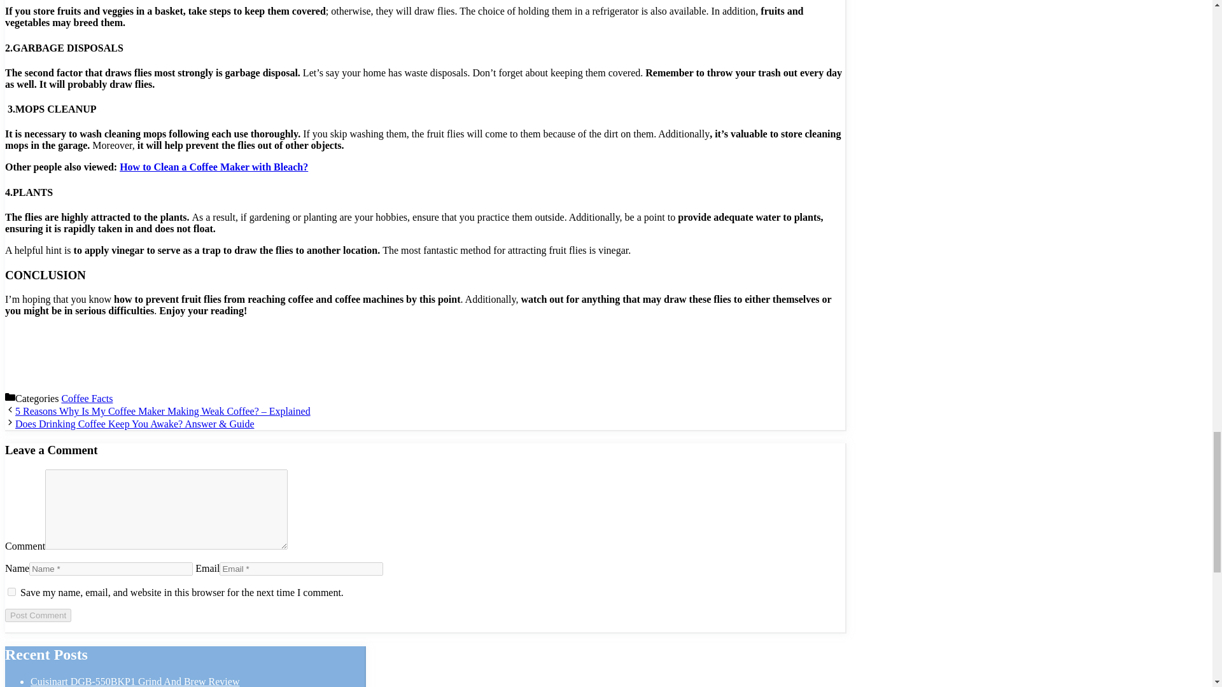 The image size is (1222, 687). Describe the element at coordinates (11, 592) in the screenshot. I see `yes` at that location.